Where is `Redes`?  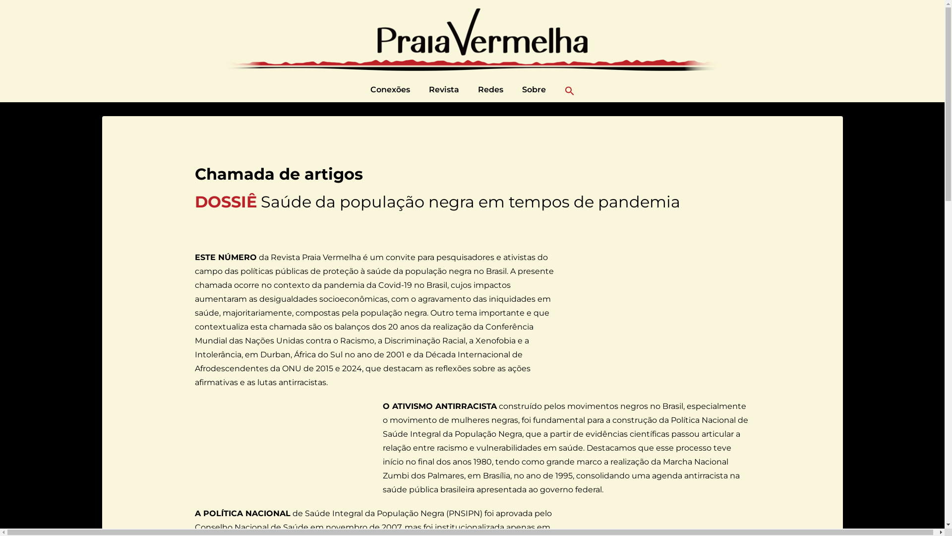
Redes is located at coordinates (491, 90).